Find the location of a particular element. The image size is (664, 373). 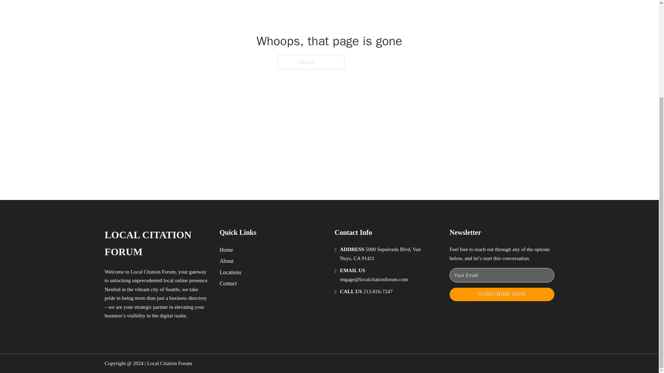

About is located at coordinates (227, 260).